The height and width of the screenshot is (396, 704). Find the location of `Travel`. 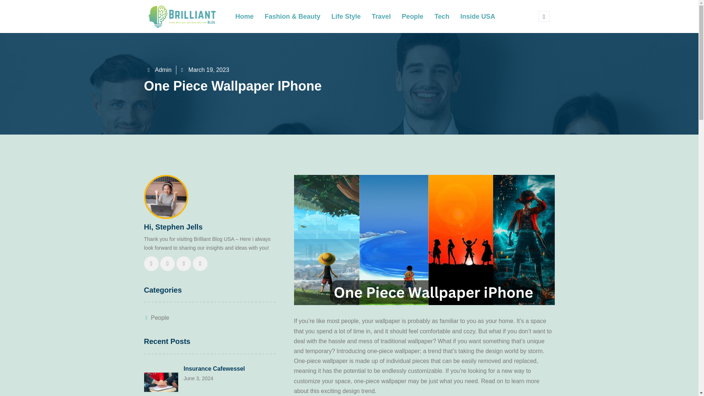

Travel is located at coordinates (381, 16).